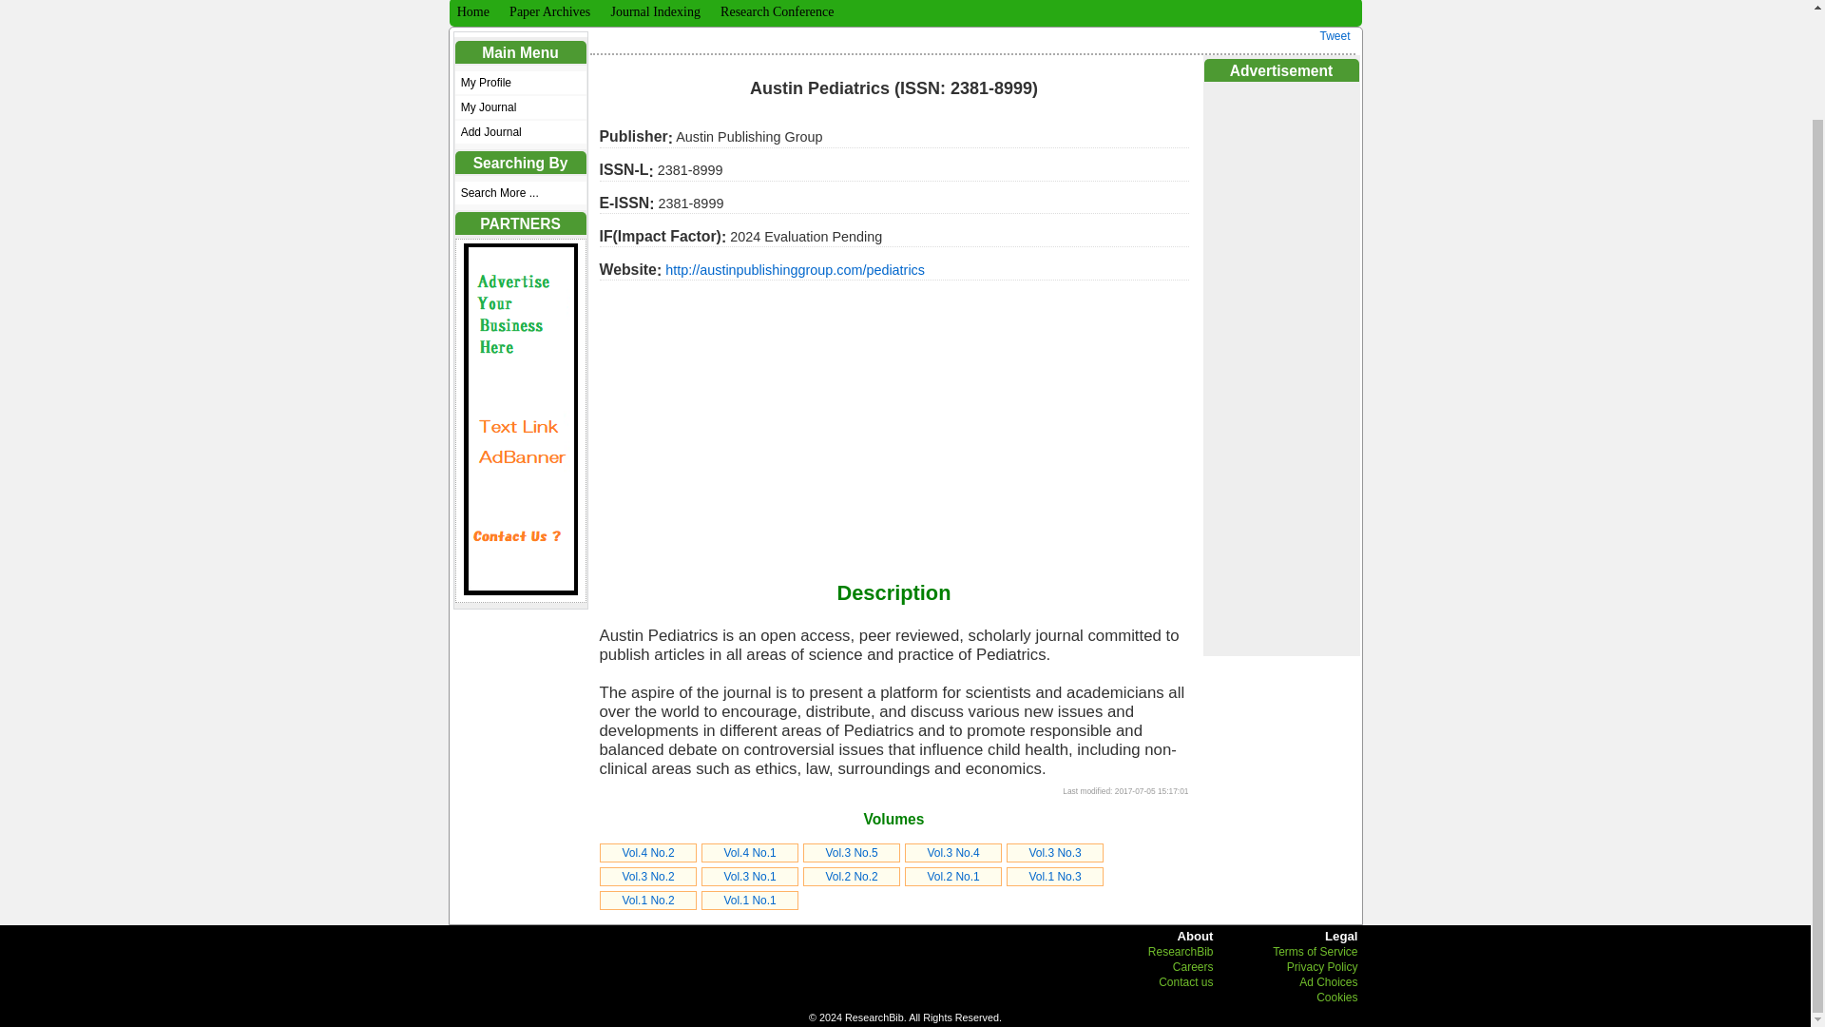  What do you see at coordinates (1181, 951) in the screenshot?
I see `ResearchBib` at bounding box center [1181, 951].